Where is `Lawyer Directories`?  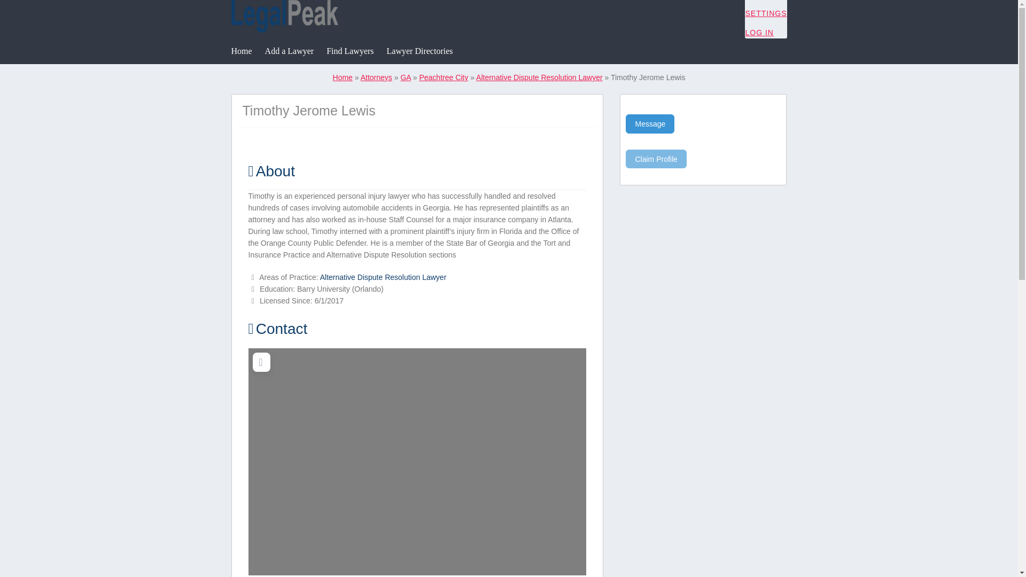 Lawyer Directories is located at coordinates (420, 51).